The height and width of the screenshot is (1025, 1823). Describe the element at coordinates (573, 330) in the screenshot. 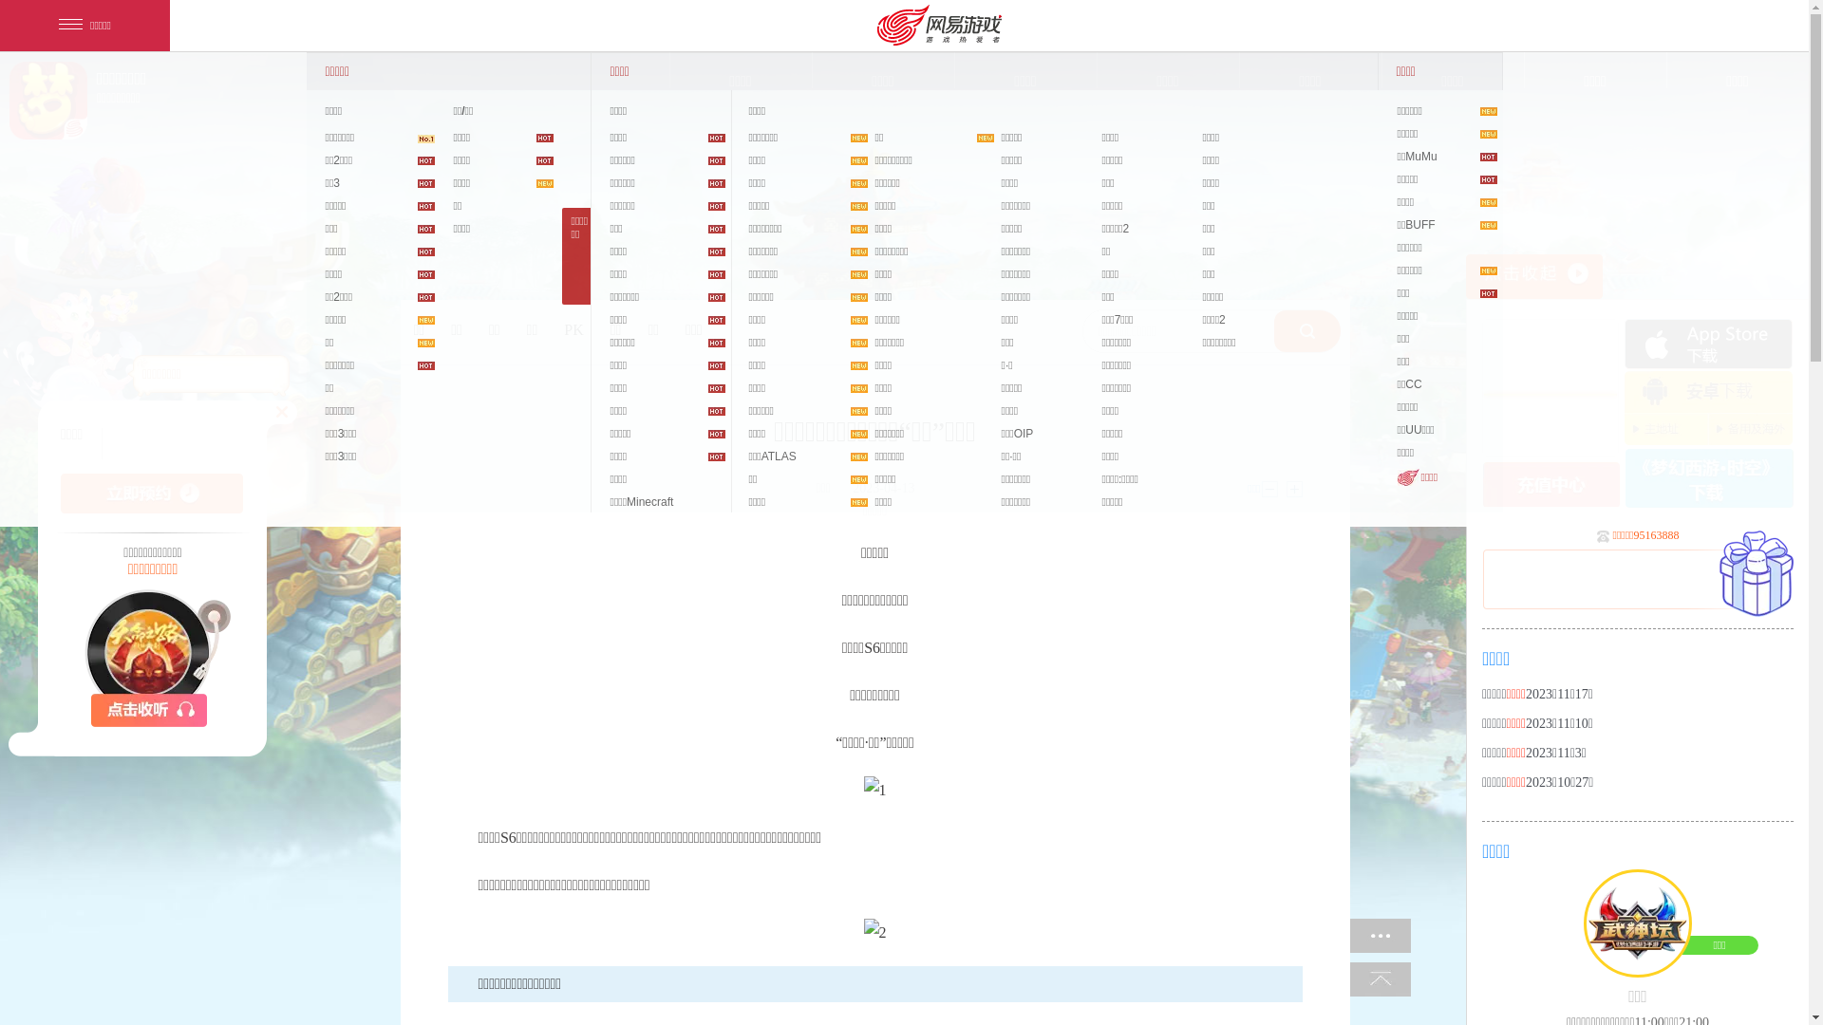

I see `PK` at that location.